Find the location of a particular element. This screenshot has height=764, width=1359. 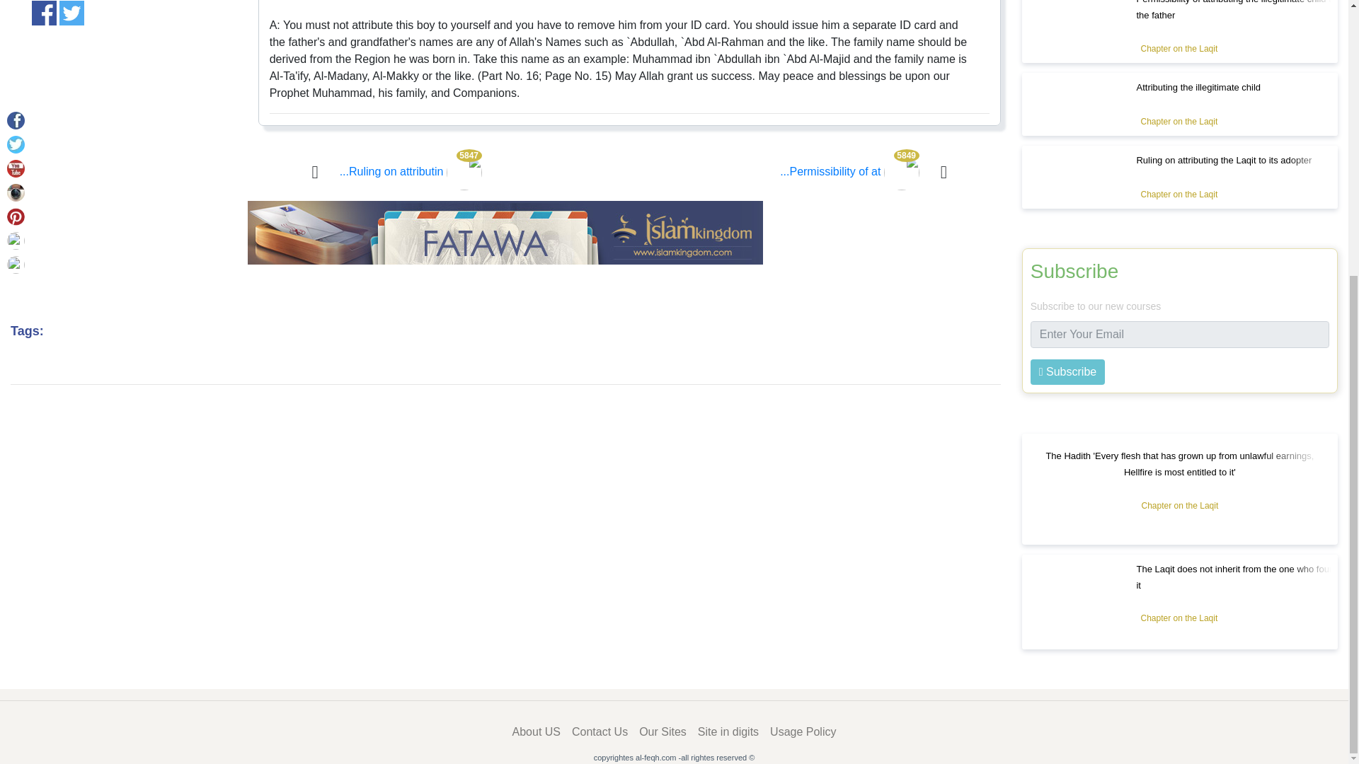

Attributing the illegitimate child is located at coordinates (1198, 86).